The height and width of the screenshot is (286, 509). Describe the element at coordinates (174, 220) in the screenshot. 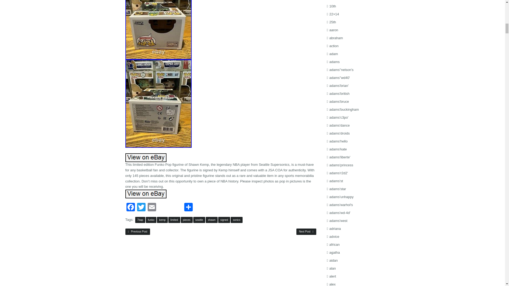

I see `limited` at that location.